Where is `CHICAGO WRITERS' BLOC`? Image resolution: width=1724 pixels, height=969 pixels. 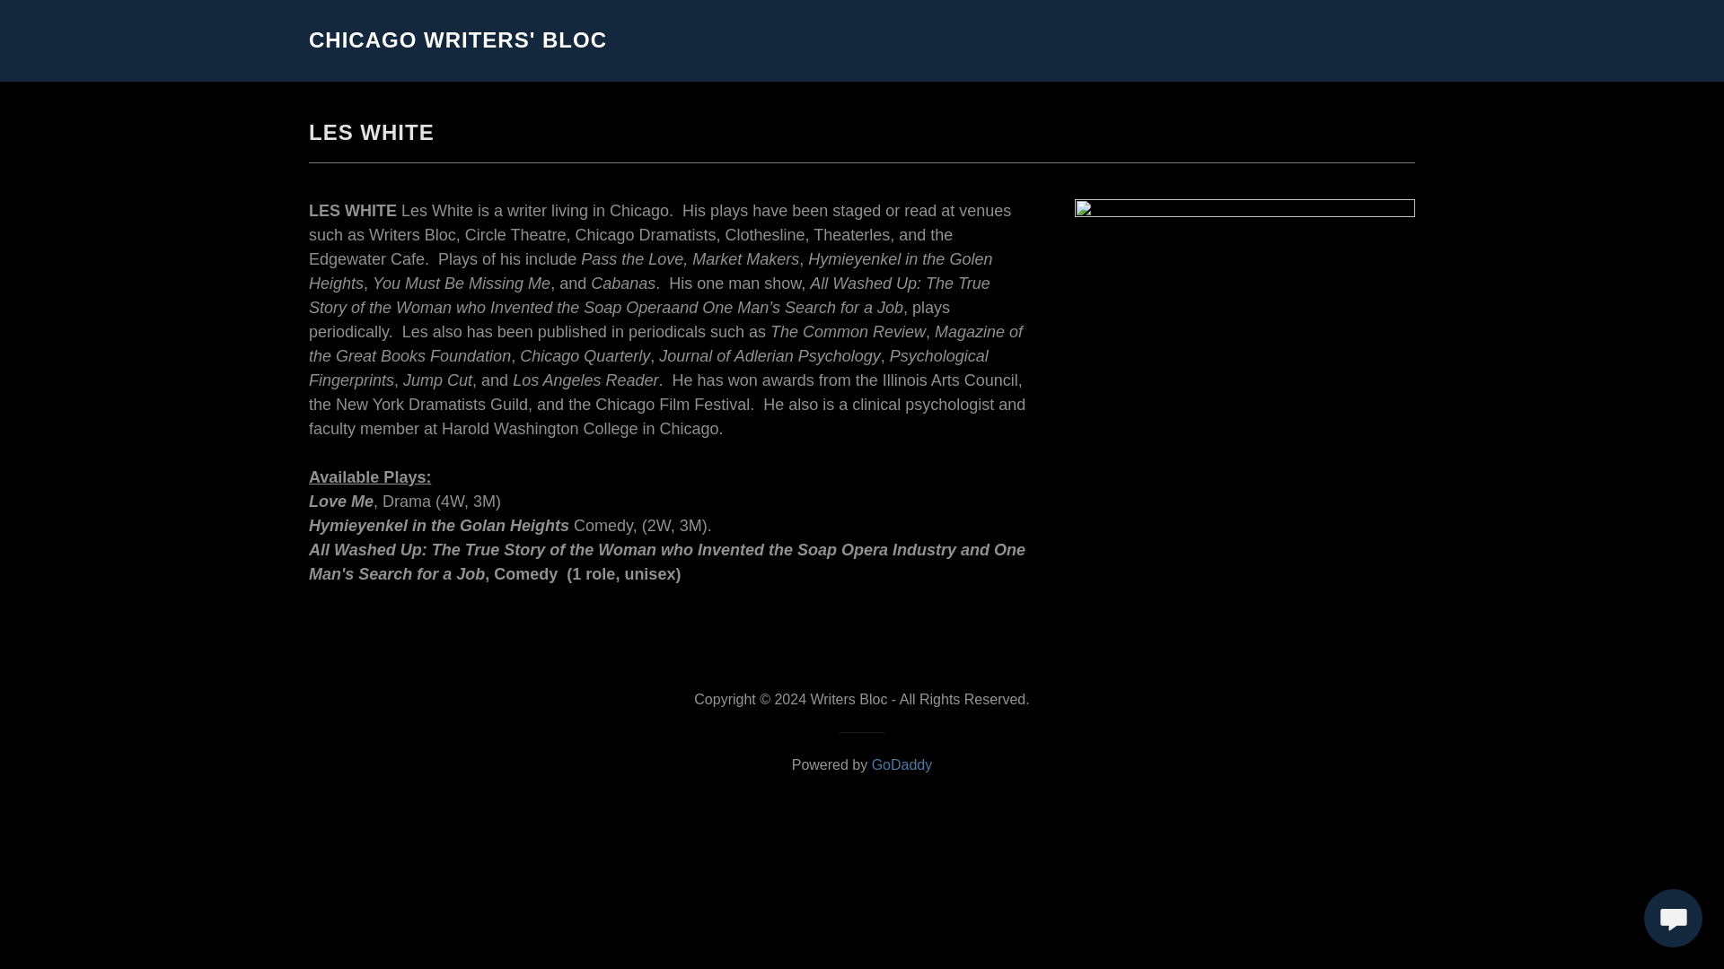 CHICAGO WRITERS' BLOC is located at coordinates (457, 41).